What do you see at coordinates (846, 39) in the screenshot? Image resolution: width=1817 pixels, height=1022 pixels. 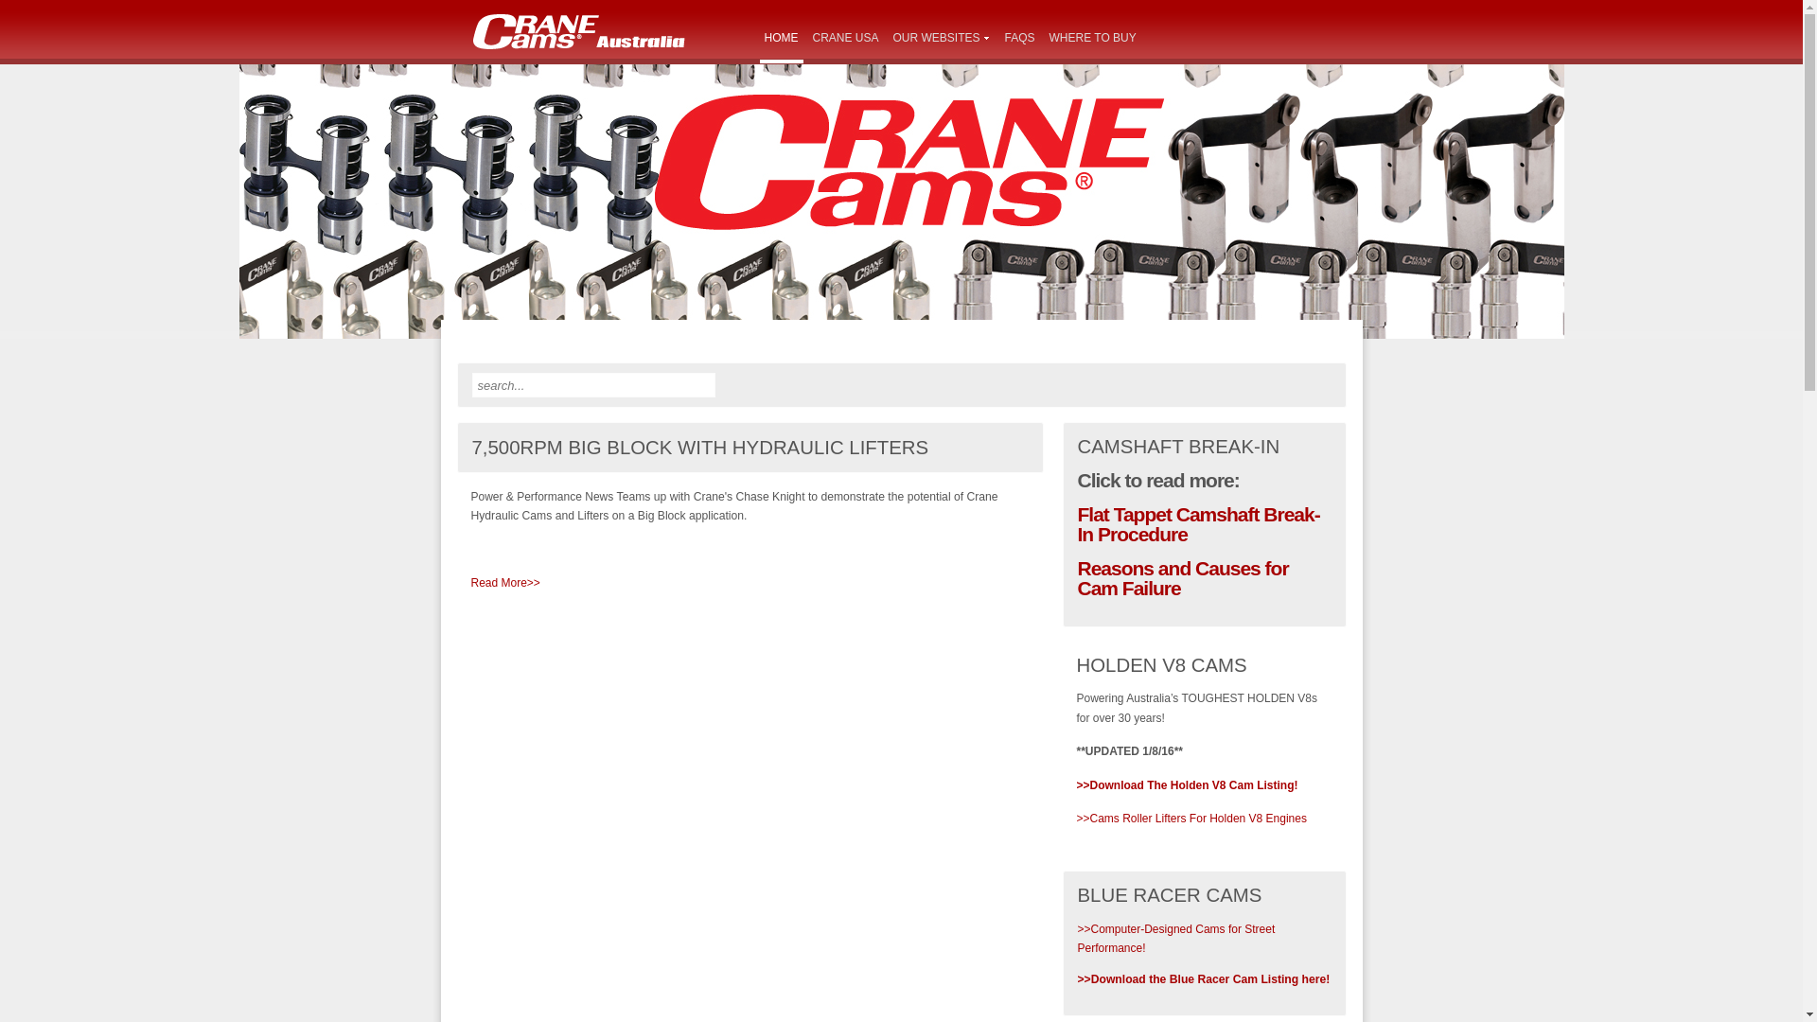 I see `CRANE USA` at bounding box center [846, 39].